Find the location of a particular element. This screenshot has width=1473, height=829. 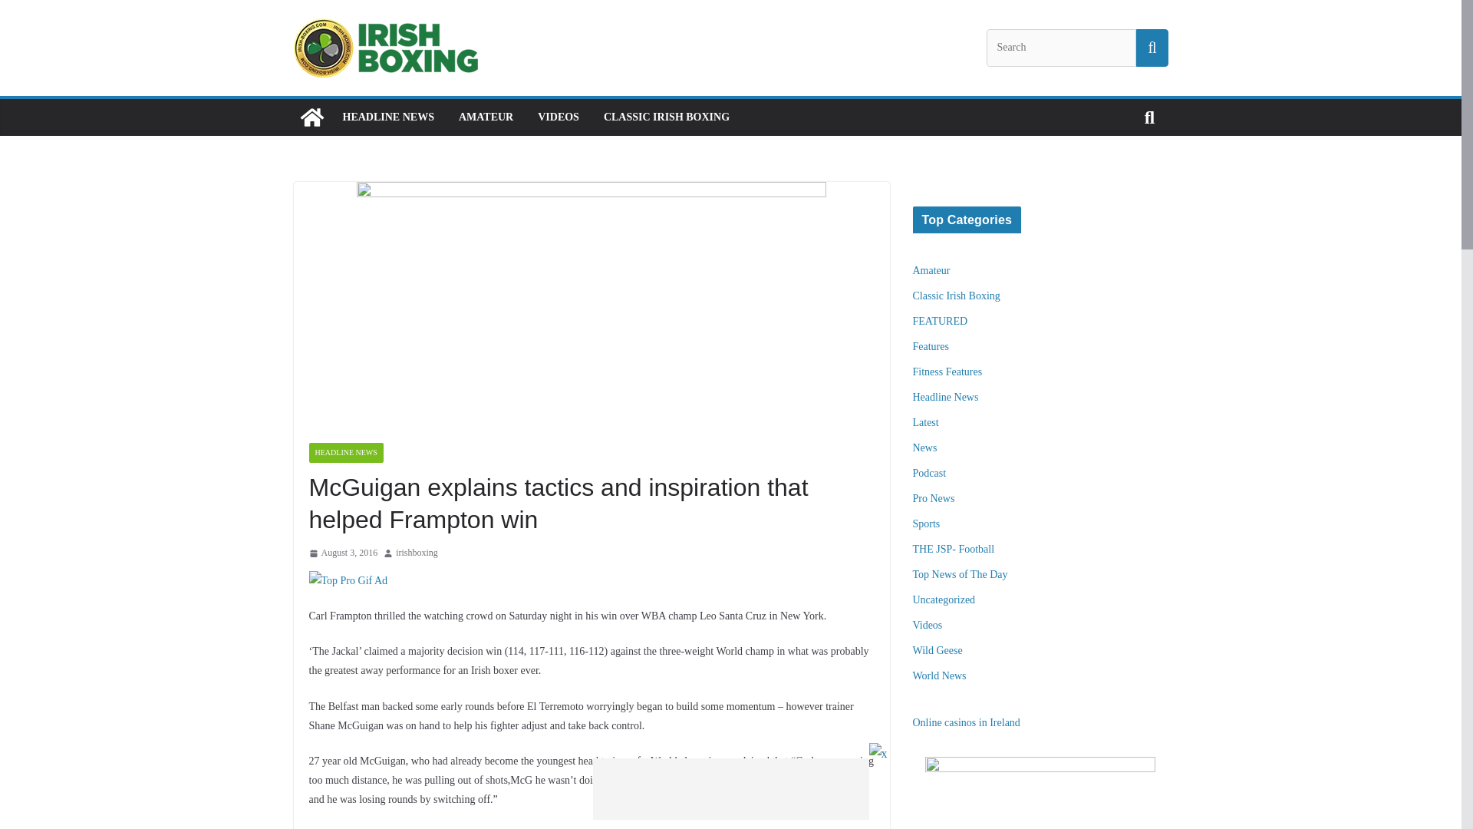

Features is located at coordinates (931, 346).